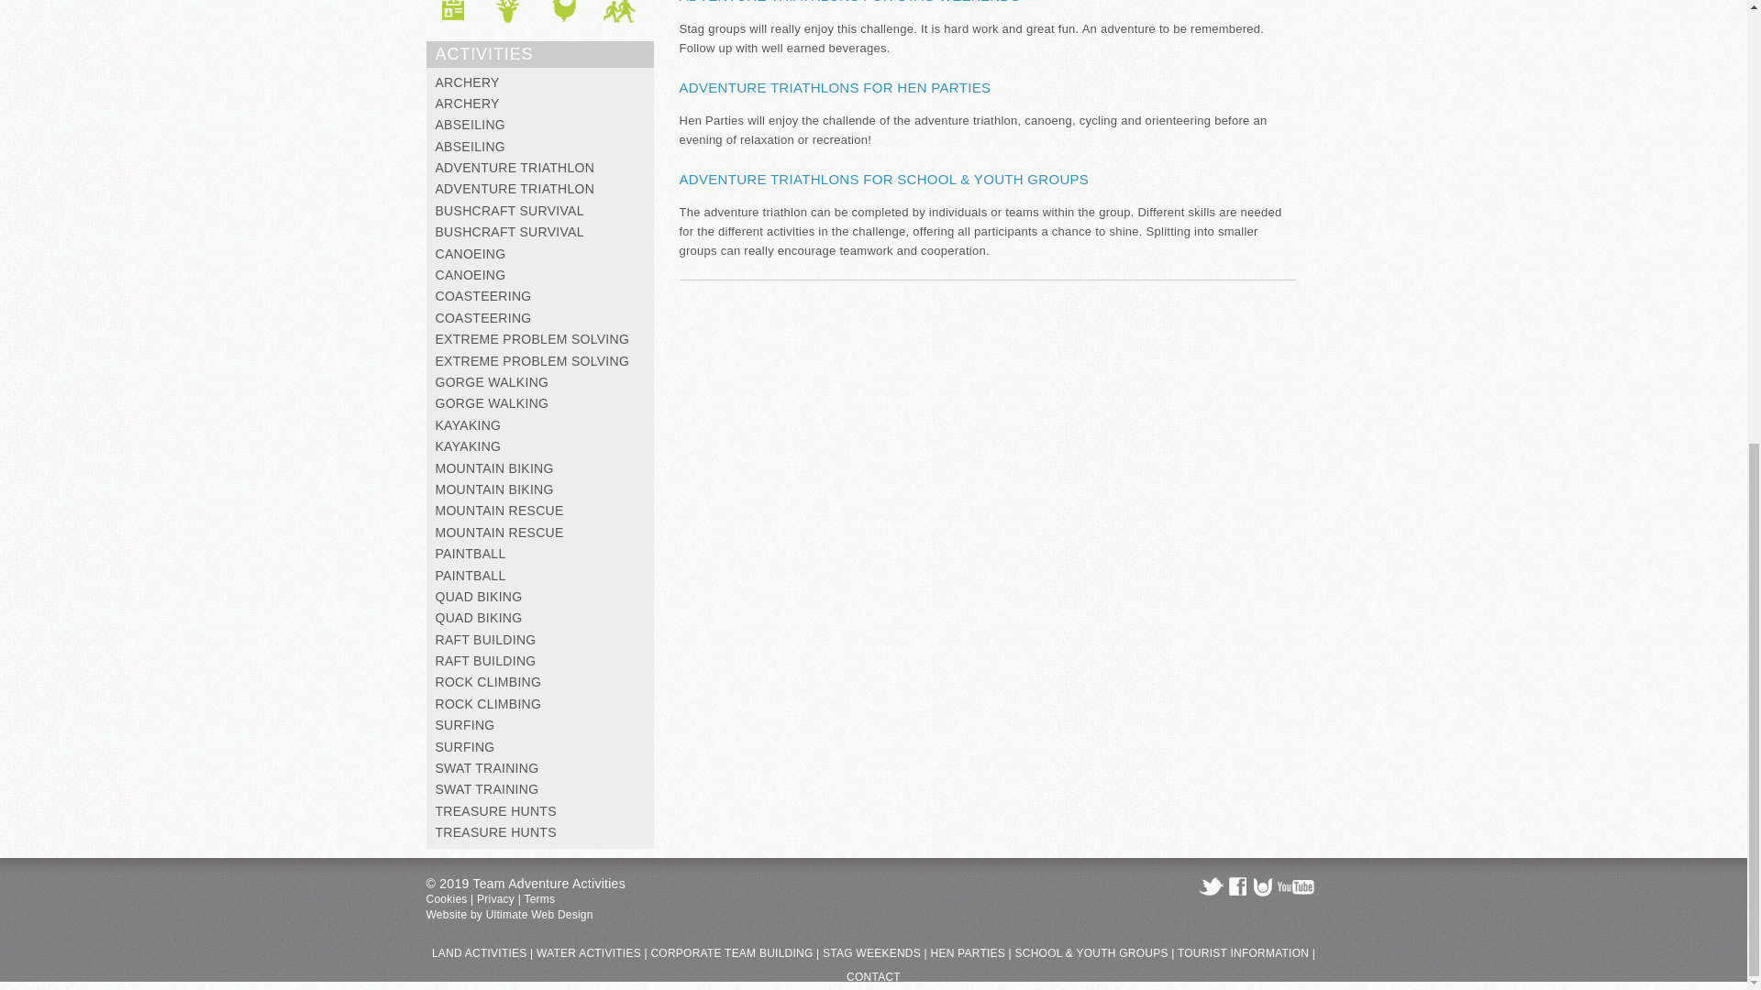 The width and height of the screenshot is (1761, 990). Describe the element at coordinates (464, 746) in the screenshot. I see `SURFING` at that location.